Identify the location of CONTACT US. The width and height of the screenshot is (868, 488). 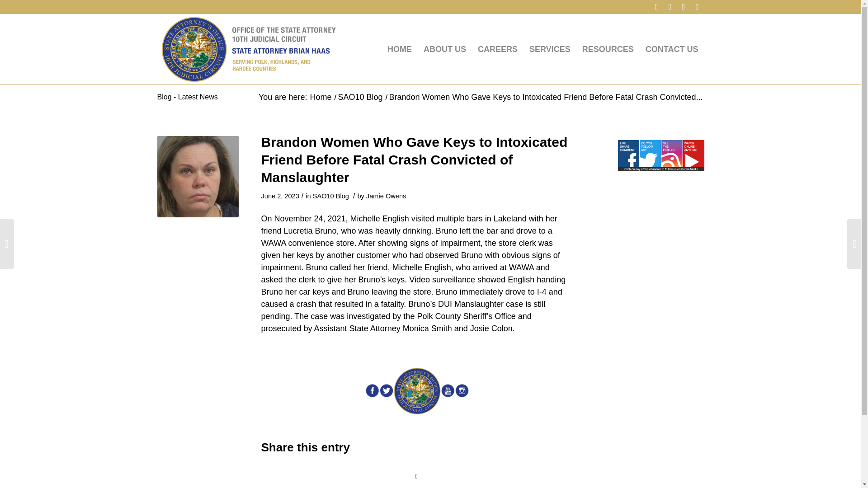
(672, 49).